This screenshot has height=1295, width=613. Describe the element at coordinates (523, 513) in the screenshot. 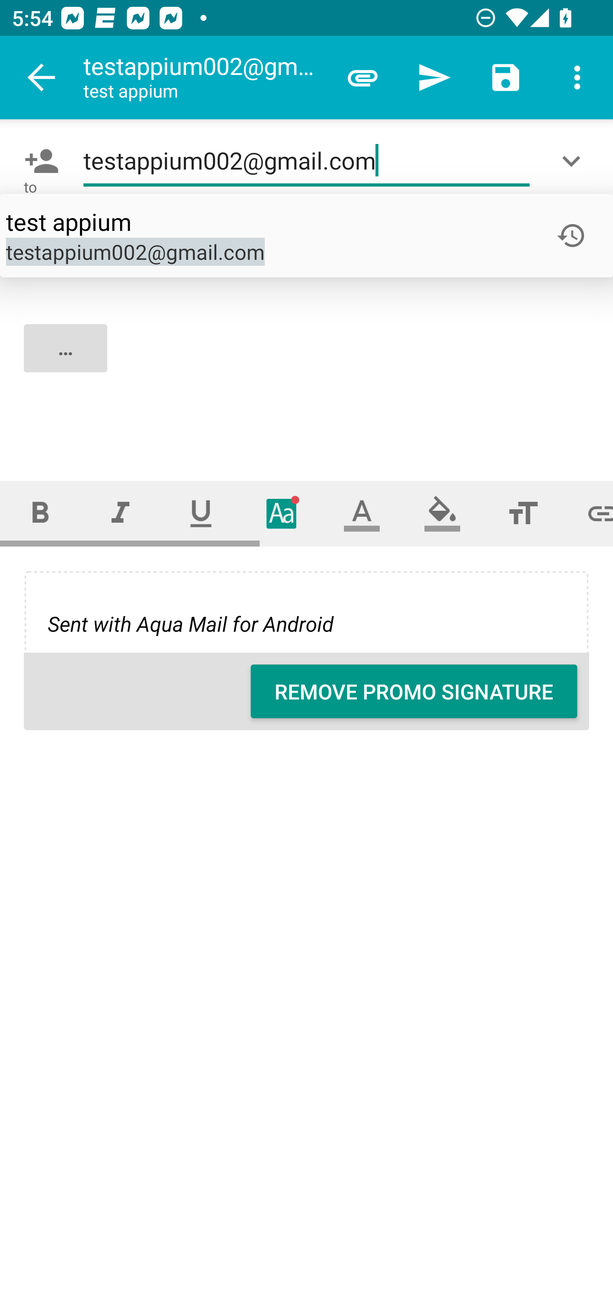

I see `Font size` at that location.